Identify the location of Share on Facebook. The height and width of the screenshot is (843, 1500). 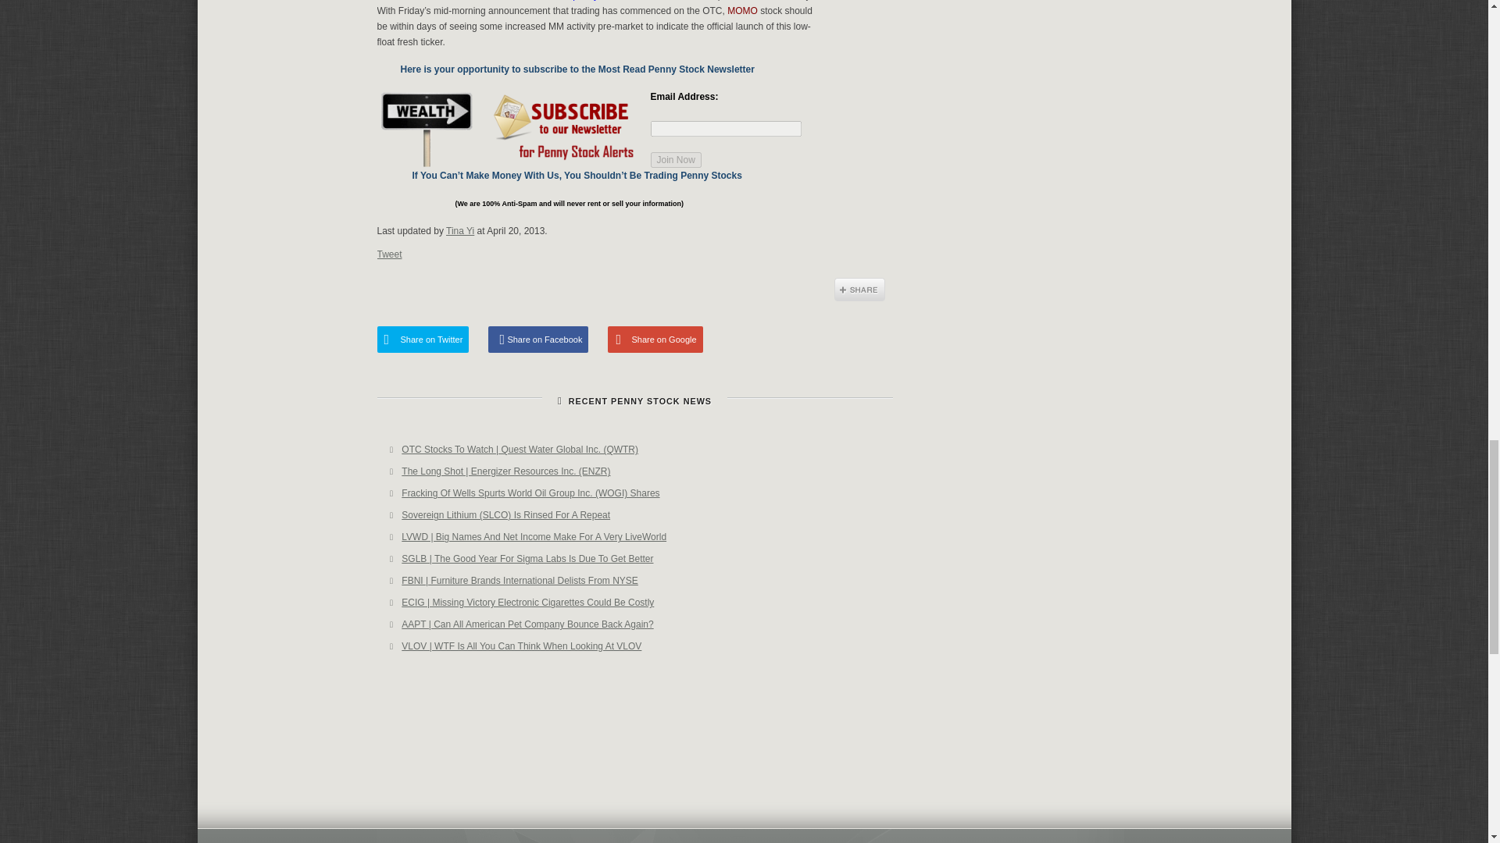
(537, 339).